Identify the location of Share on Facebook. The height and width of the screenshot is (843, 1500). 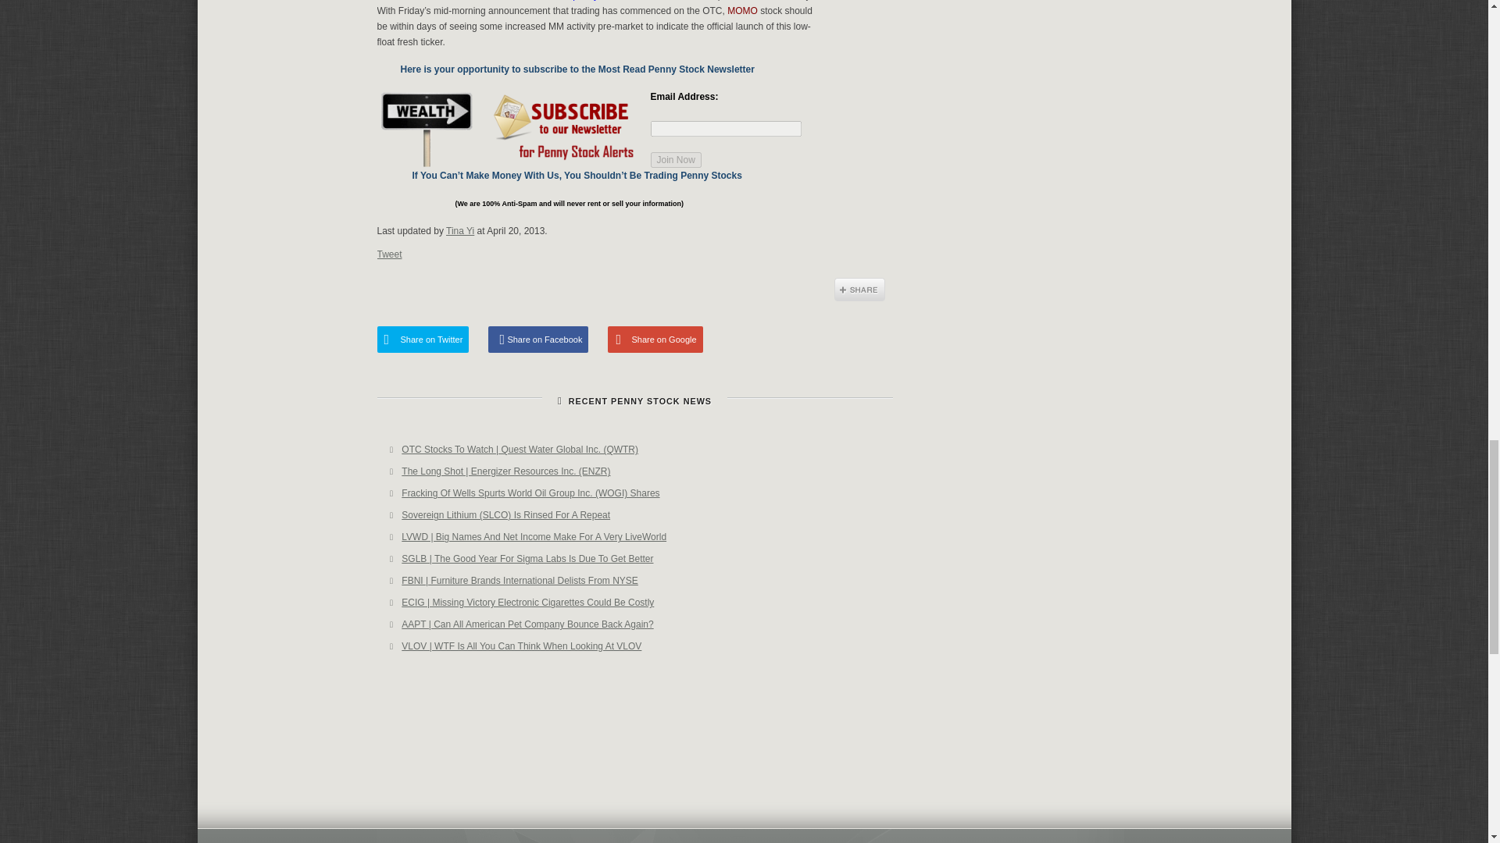
(537, 339).